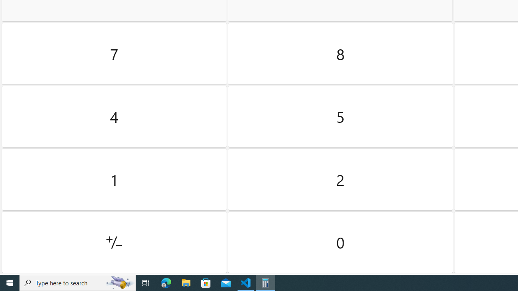  I want to click on File Explorer, so click(186, 283).